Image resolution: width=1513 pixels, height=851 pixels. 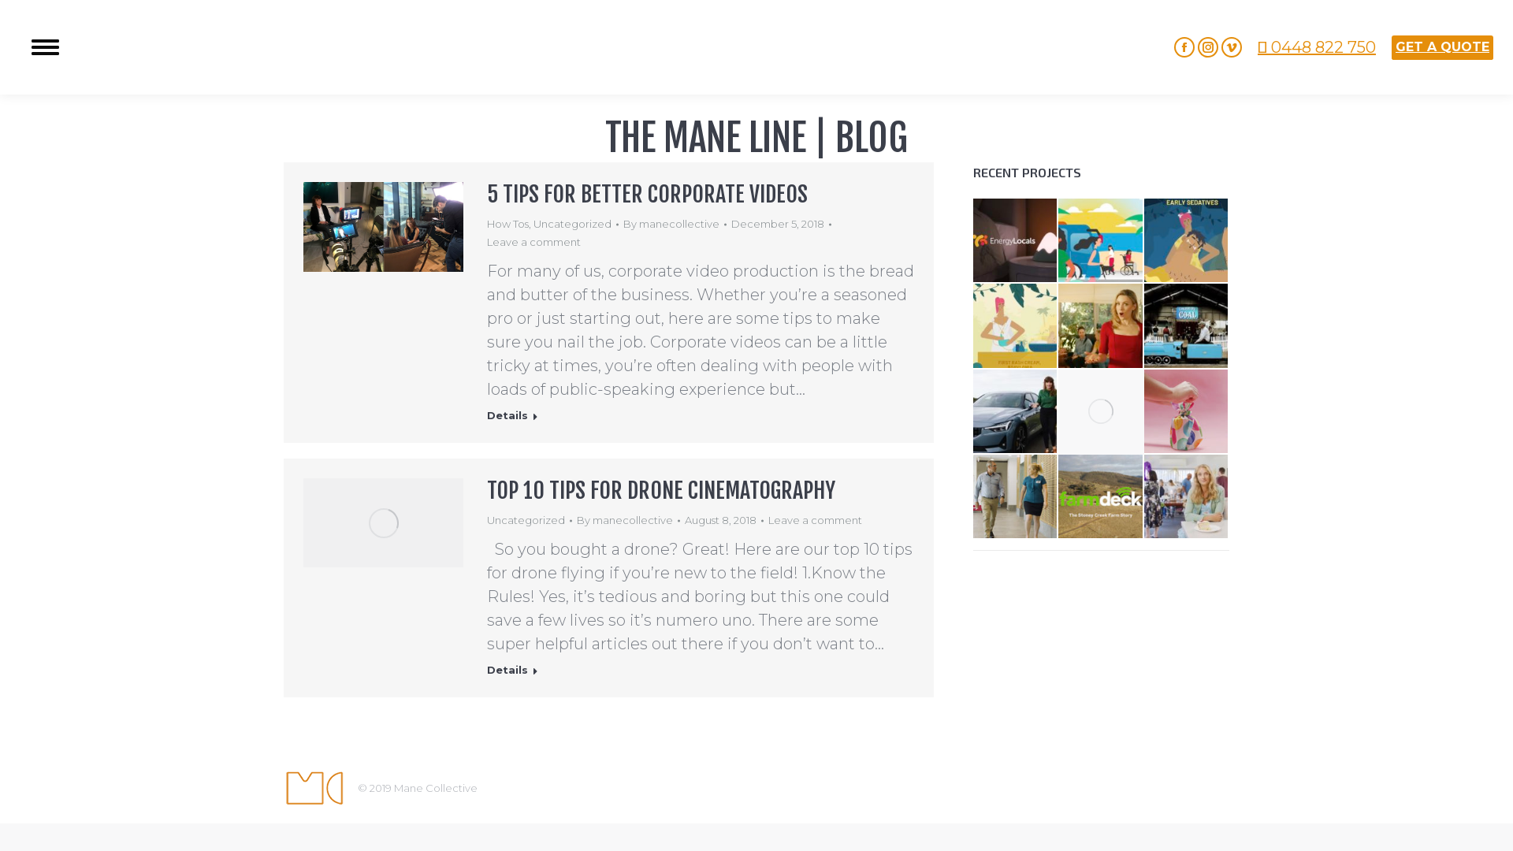 I want to click on Uncategorized, so click(x=526, y=520).